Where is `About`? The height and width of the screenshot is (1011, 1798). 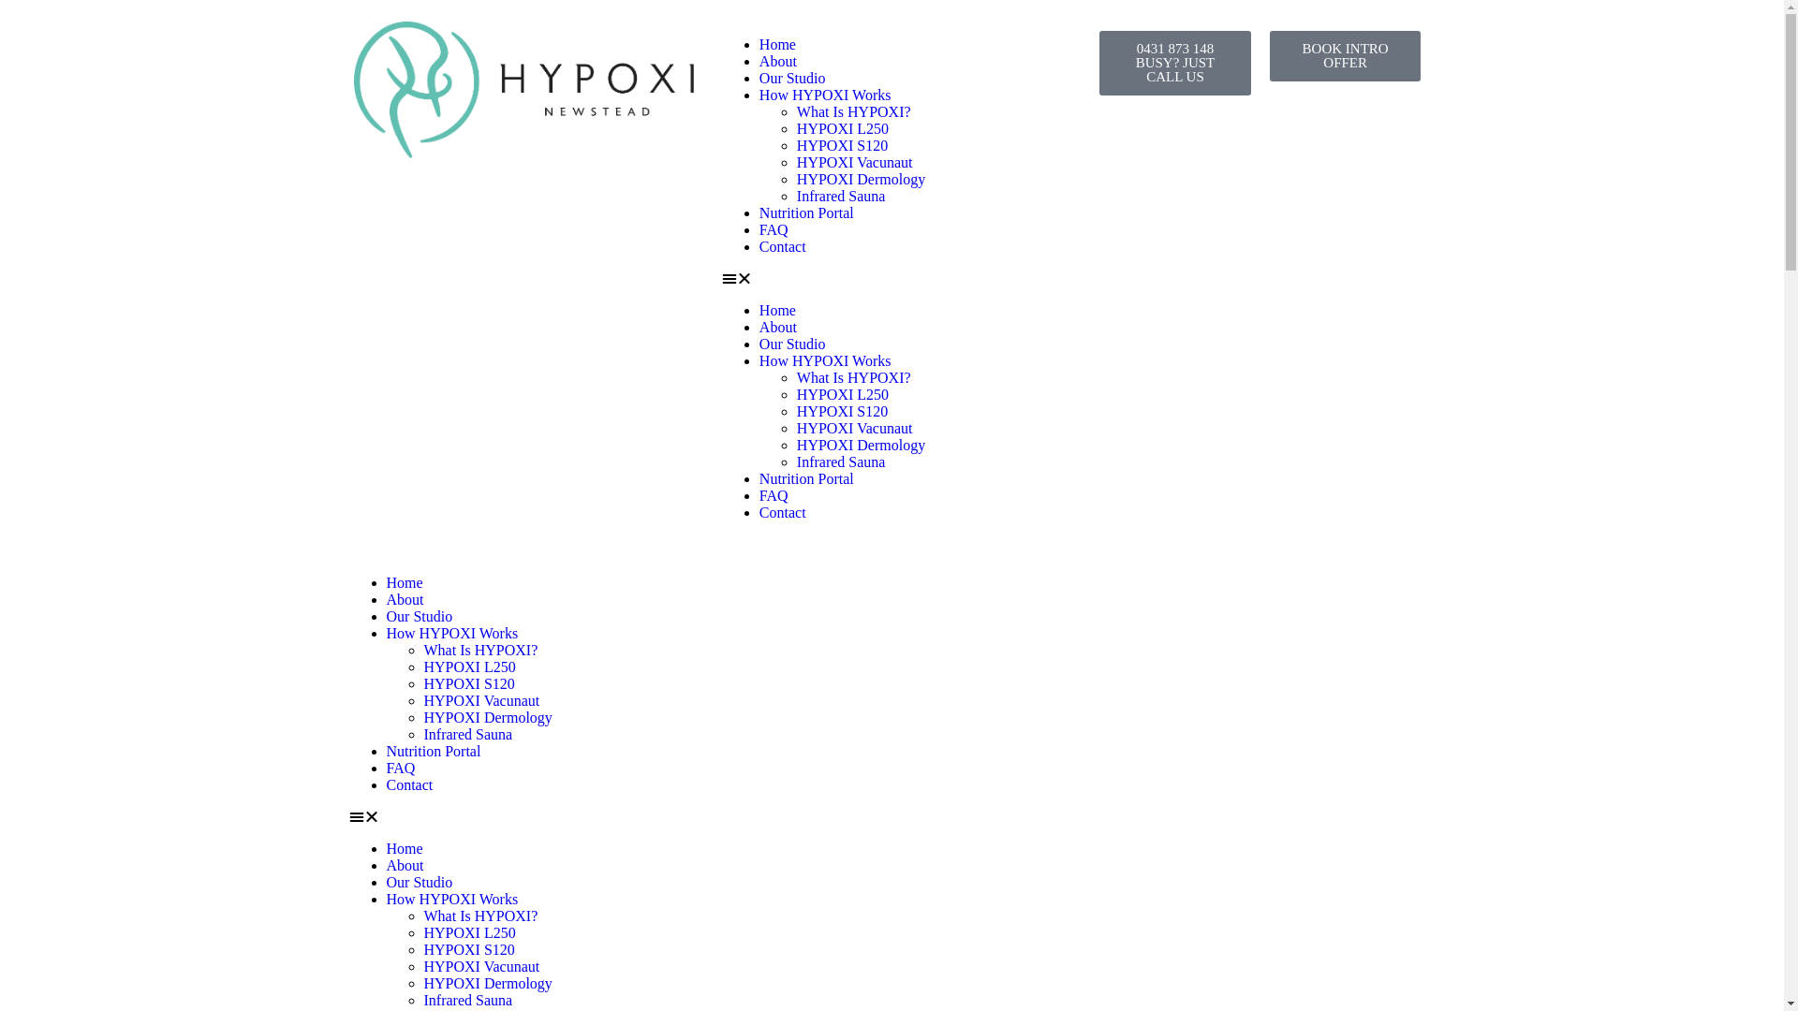
About is located at coordinates (778, 62).